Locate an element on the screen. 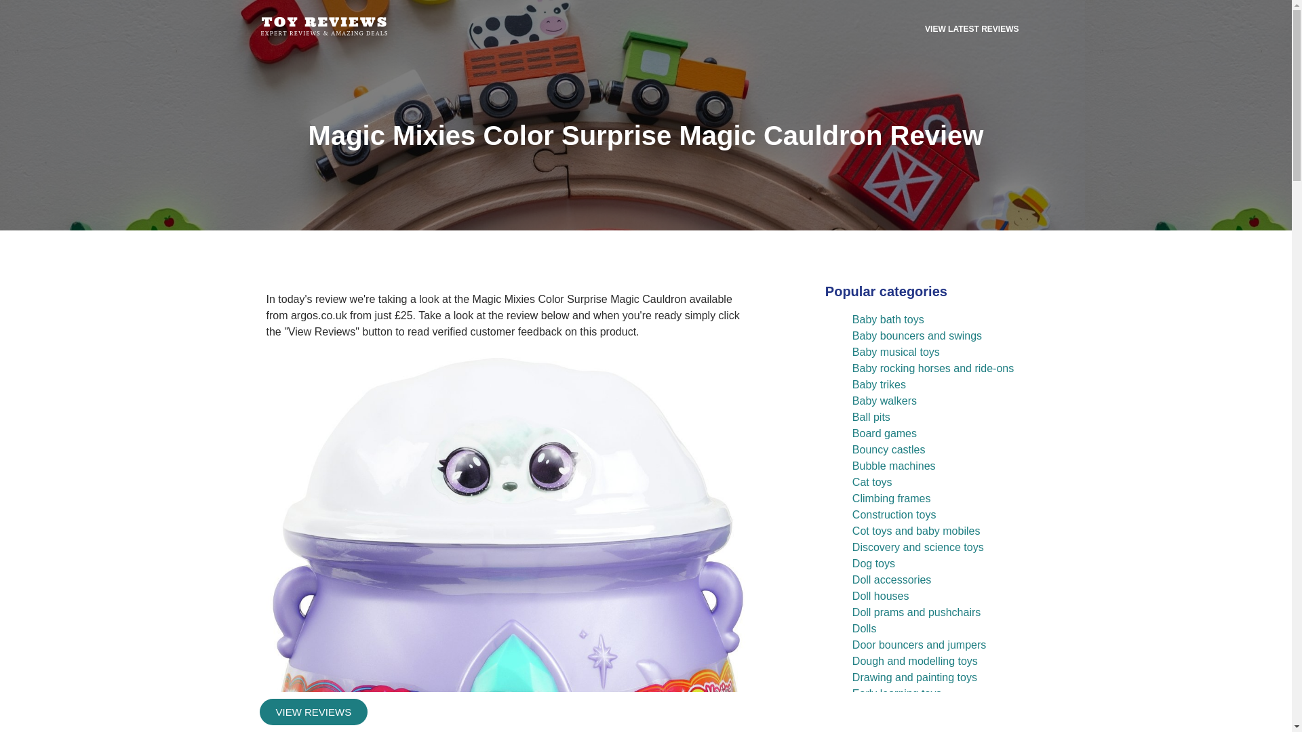  Baby rocking horses and ride-ons is located at coordinates (933, 367).